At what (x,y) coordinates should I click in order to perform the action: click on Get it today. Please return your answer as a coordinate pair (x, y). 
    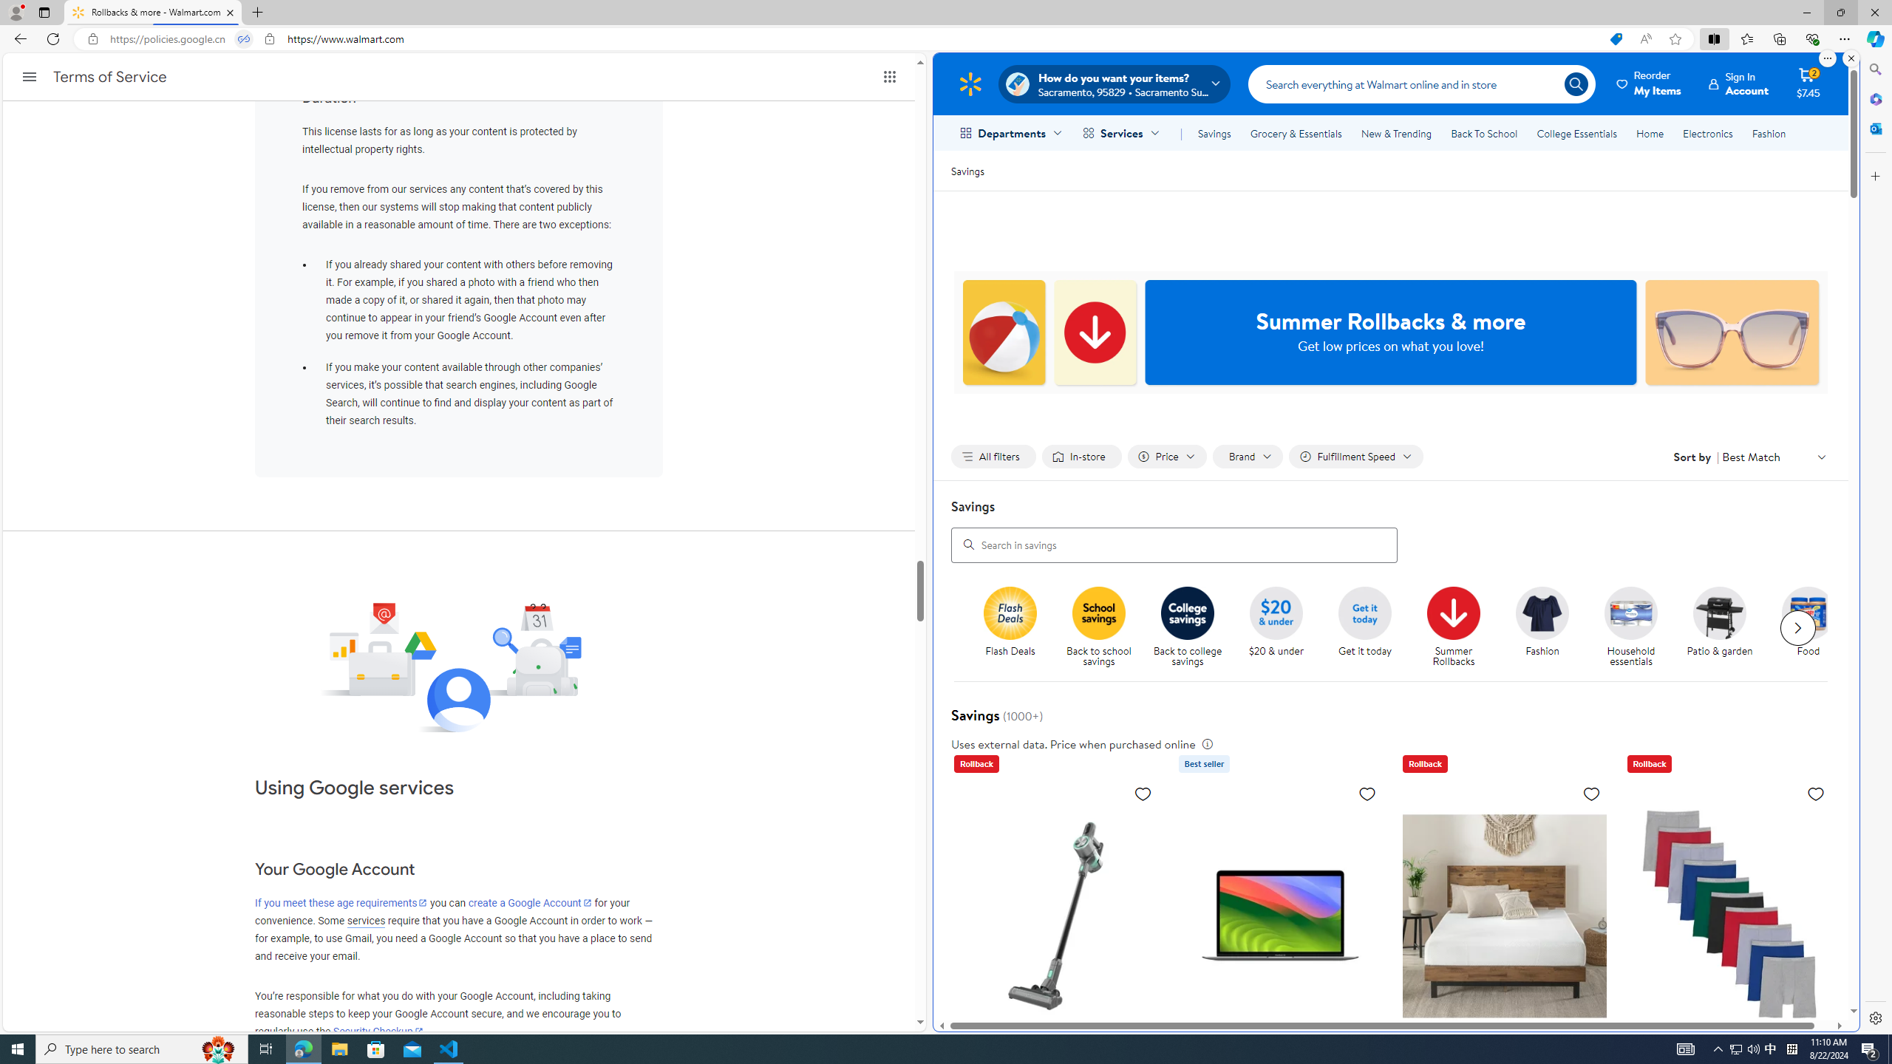
    Looking at the image, I should click on (1364, 613).